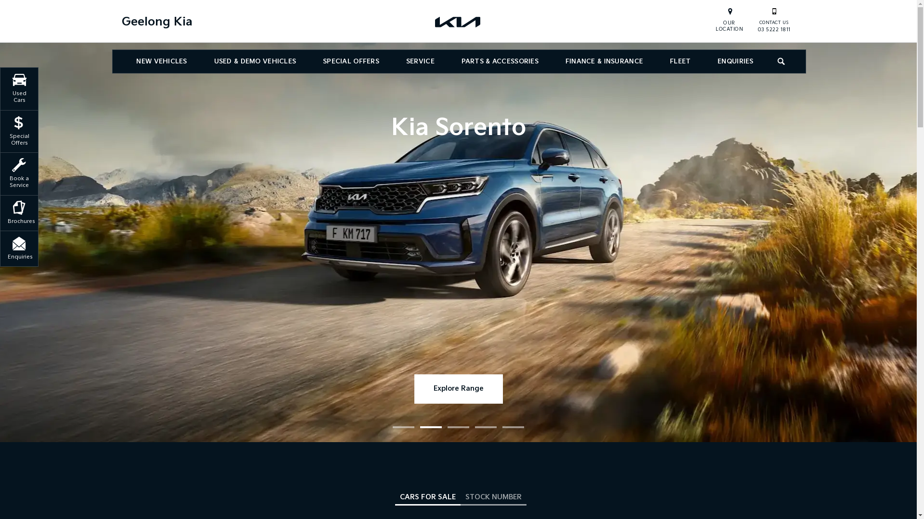 Image resolution: width=924 pixels, height=519 pixels. Describe the element at coordinates (19, 247) in the screenshot. I see `Enquiries` at that location.